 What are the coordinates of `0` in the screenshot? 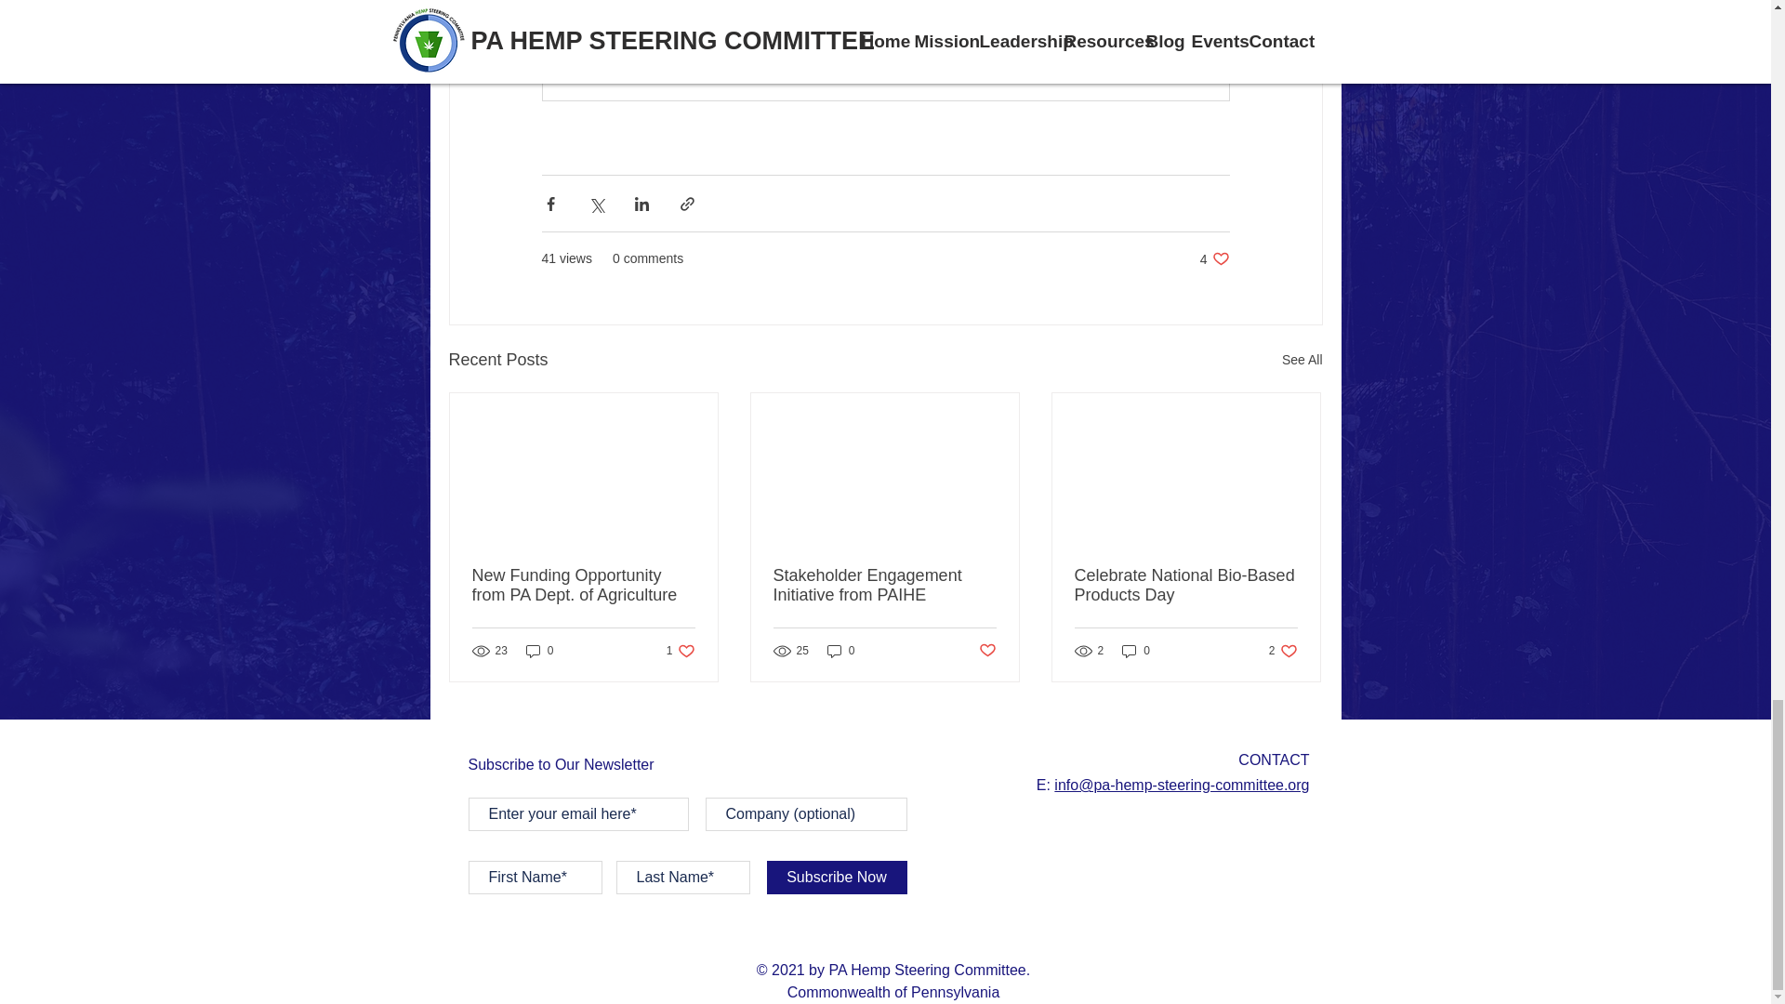 It's located at (884, 586).